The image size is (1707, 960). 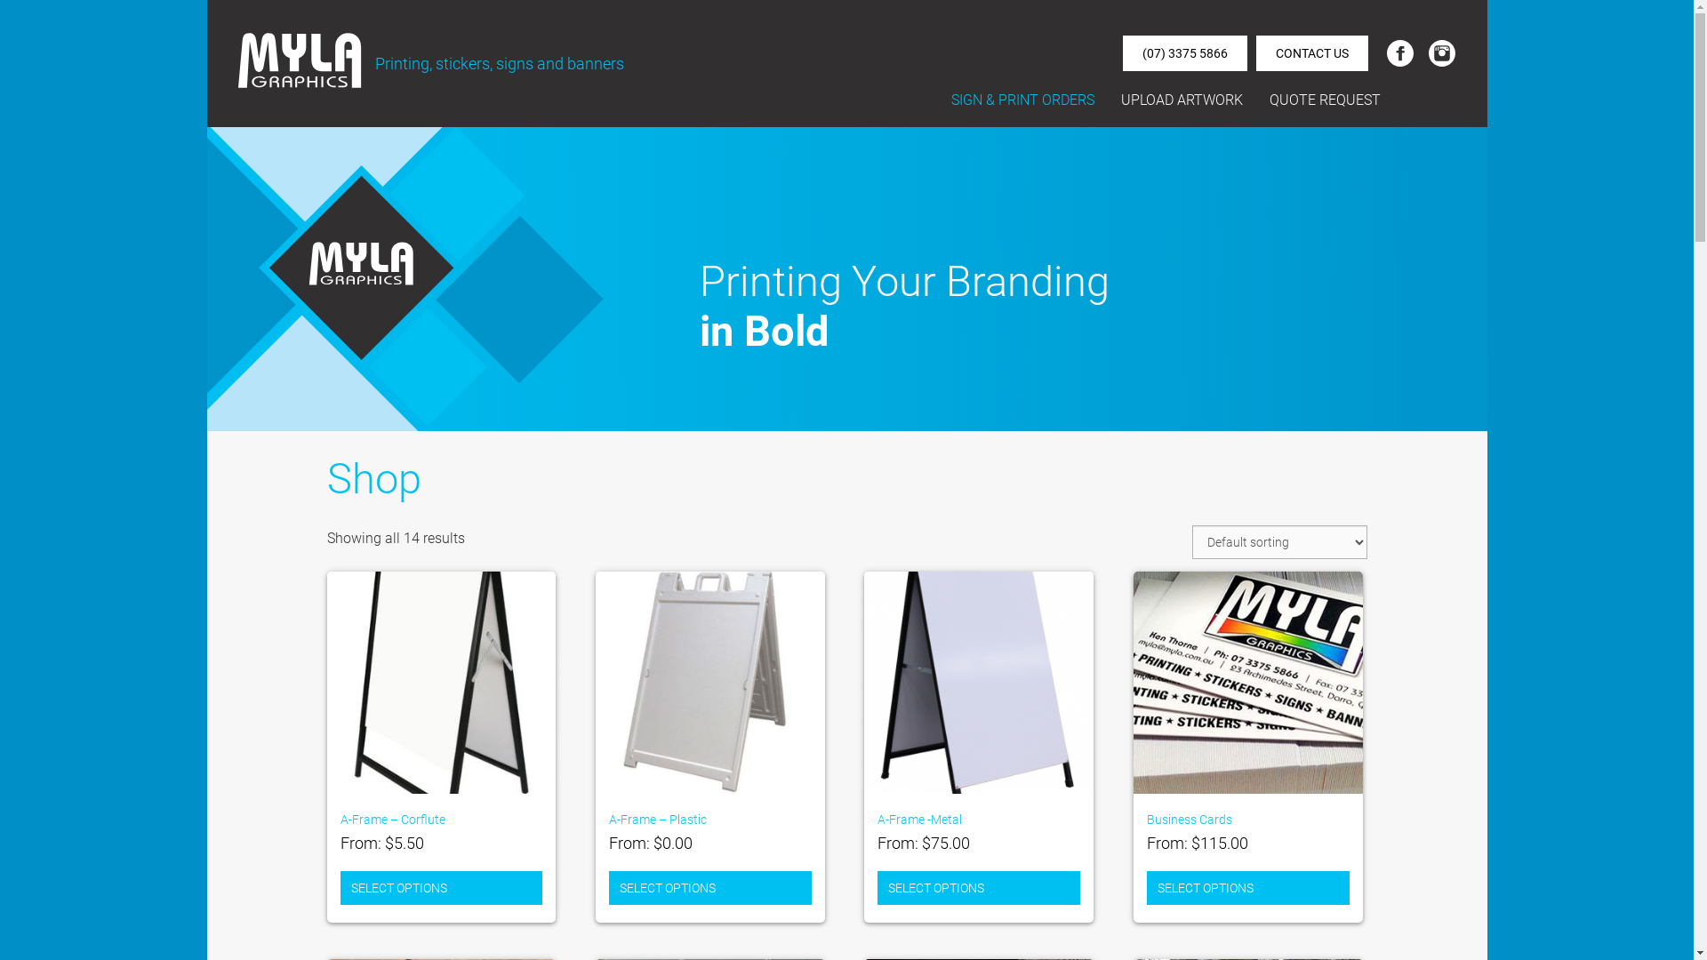 I want to click on SIGN & PRINT ORDERS, so click(x=1022, y=108).